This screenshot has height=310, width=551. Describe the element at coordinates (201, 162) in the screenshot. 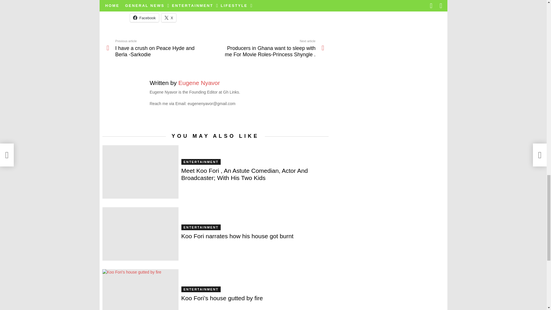

I see `ENTERTAINMENT` at that location.